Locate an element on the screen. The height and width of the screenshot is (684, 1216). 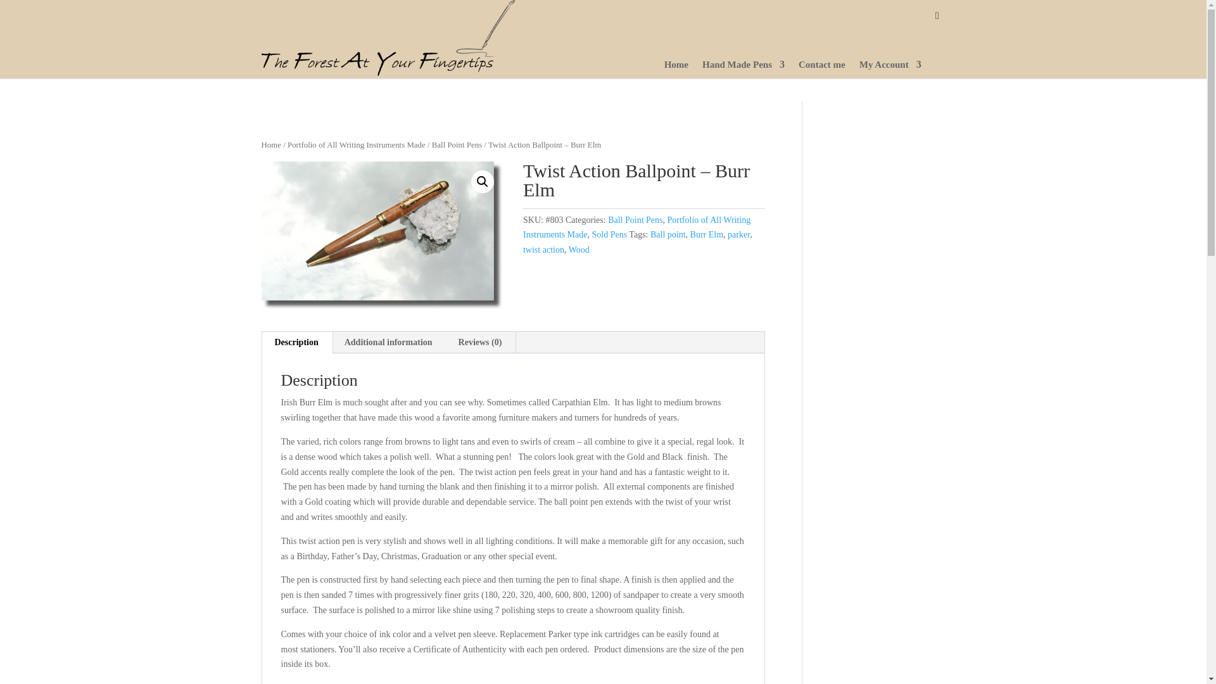
Portfolio of All Writing Instruments Made is located at coordinates (636, 228).